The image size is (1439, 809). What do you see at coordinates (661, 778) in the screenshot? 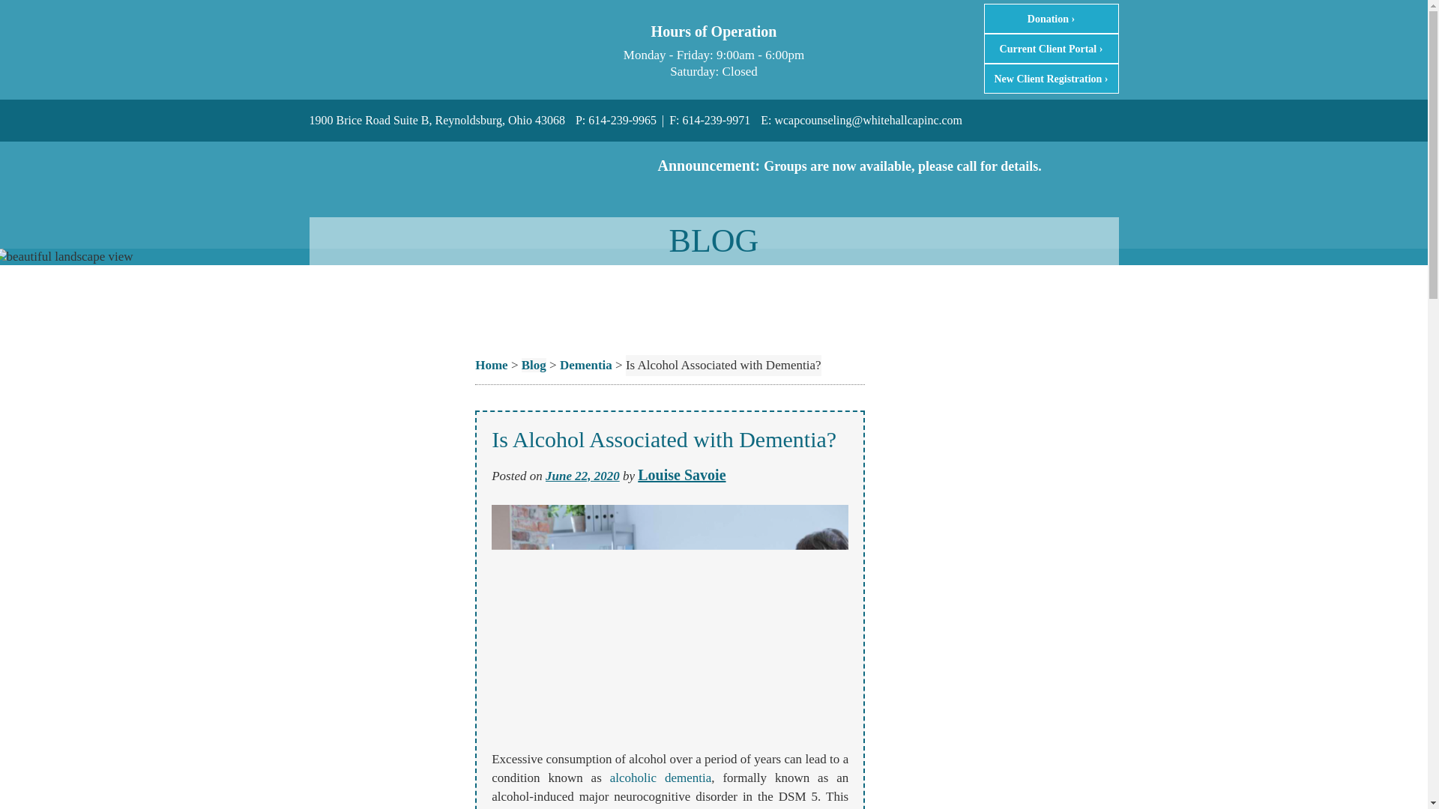
I see `alcoholic dementia` at bounding box center [661, 778].